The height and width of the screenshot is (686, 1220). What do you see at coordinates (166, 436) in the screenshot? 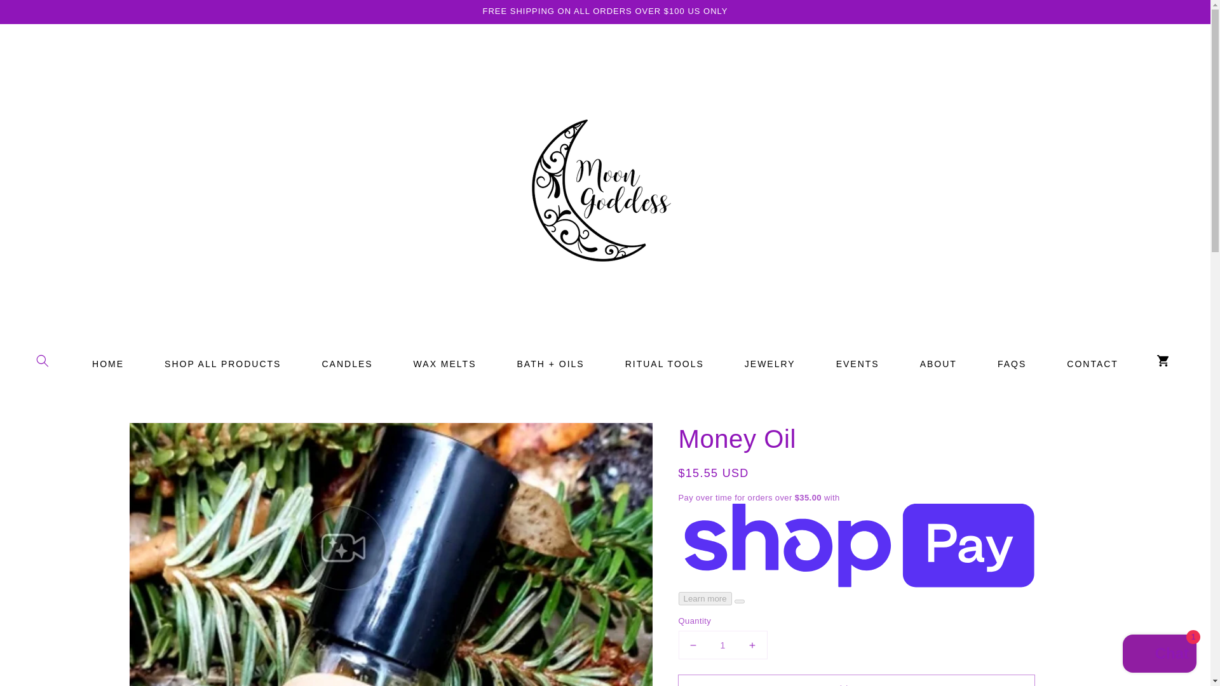
I see `Skip to product information` at bounding box center [166, 436].